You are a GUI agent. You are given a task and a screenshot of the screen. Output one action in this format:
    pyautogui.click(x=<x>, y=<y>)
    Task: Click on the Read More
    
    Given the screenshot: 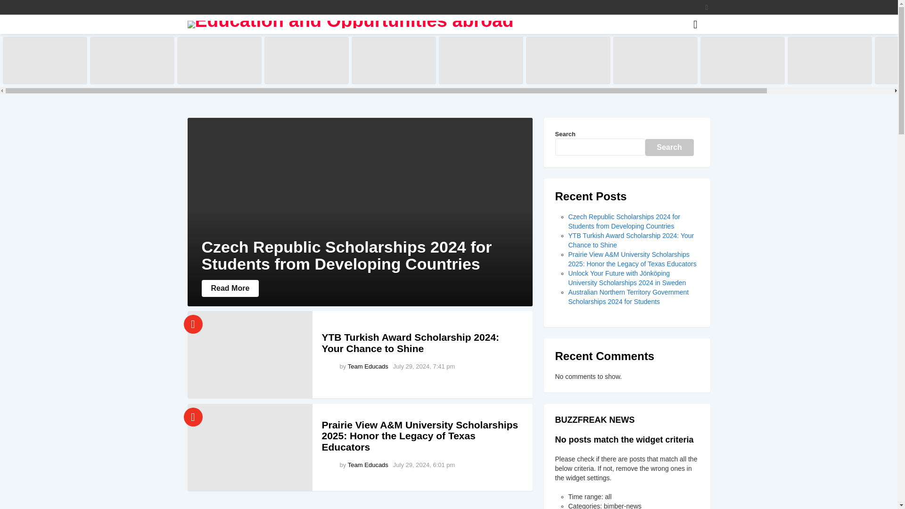 What is the action you would take?
    pyautogui.click(x=230, y=288)
    